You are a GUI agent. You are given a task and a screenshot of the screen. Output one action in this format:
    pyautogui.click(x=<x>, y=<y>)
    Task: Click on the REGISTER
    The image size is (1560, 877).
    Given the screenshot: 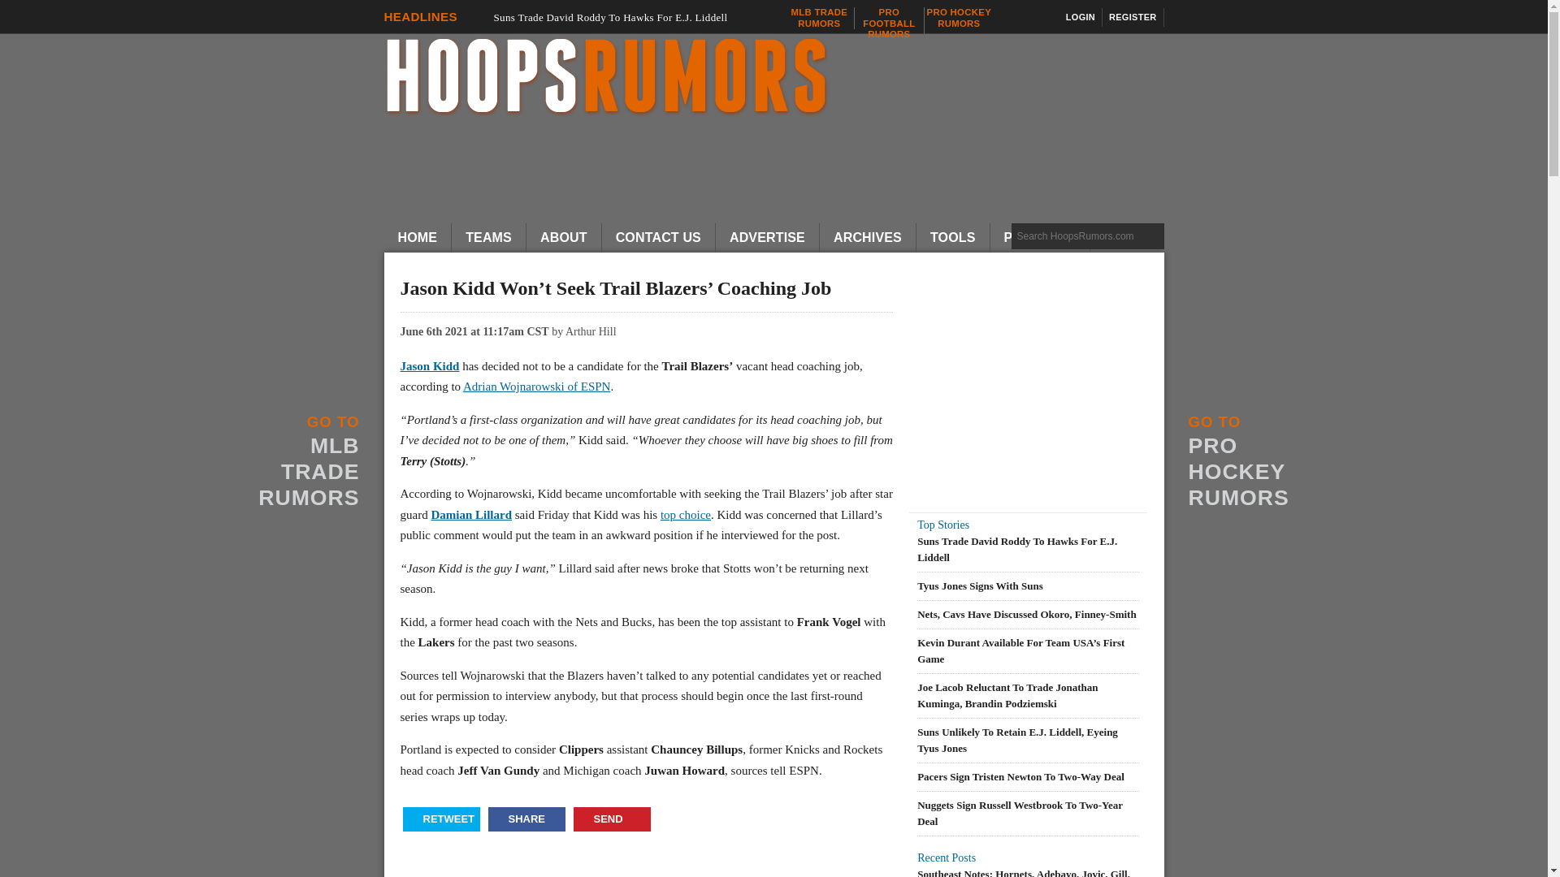 What is the action you would take?
    pyautogui.click(x=1087, y=235)
    